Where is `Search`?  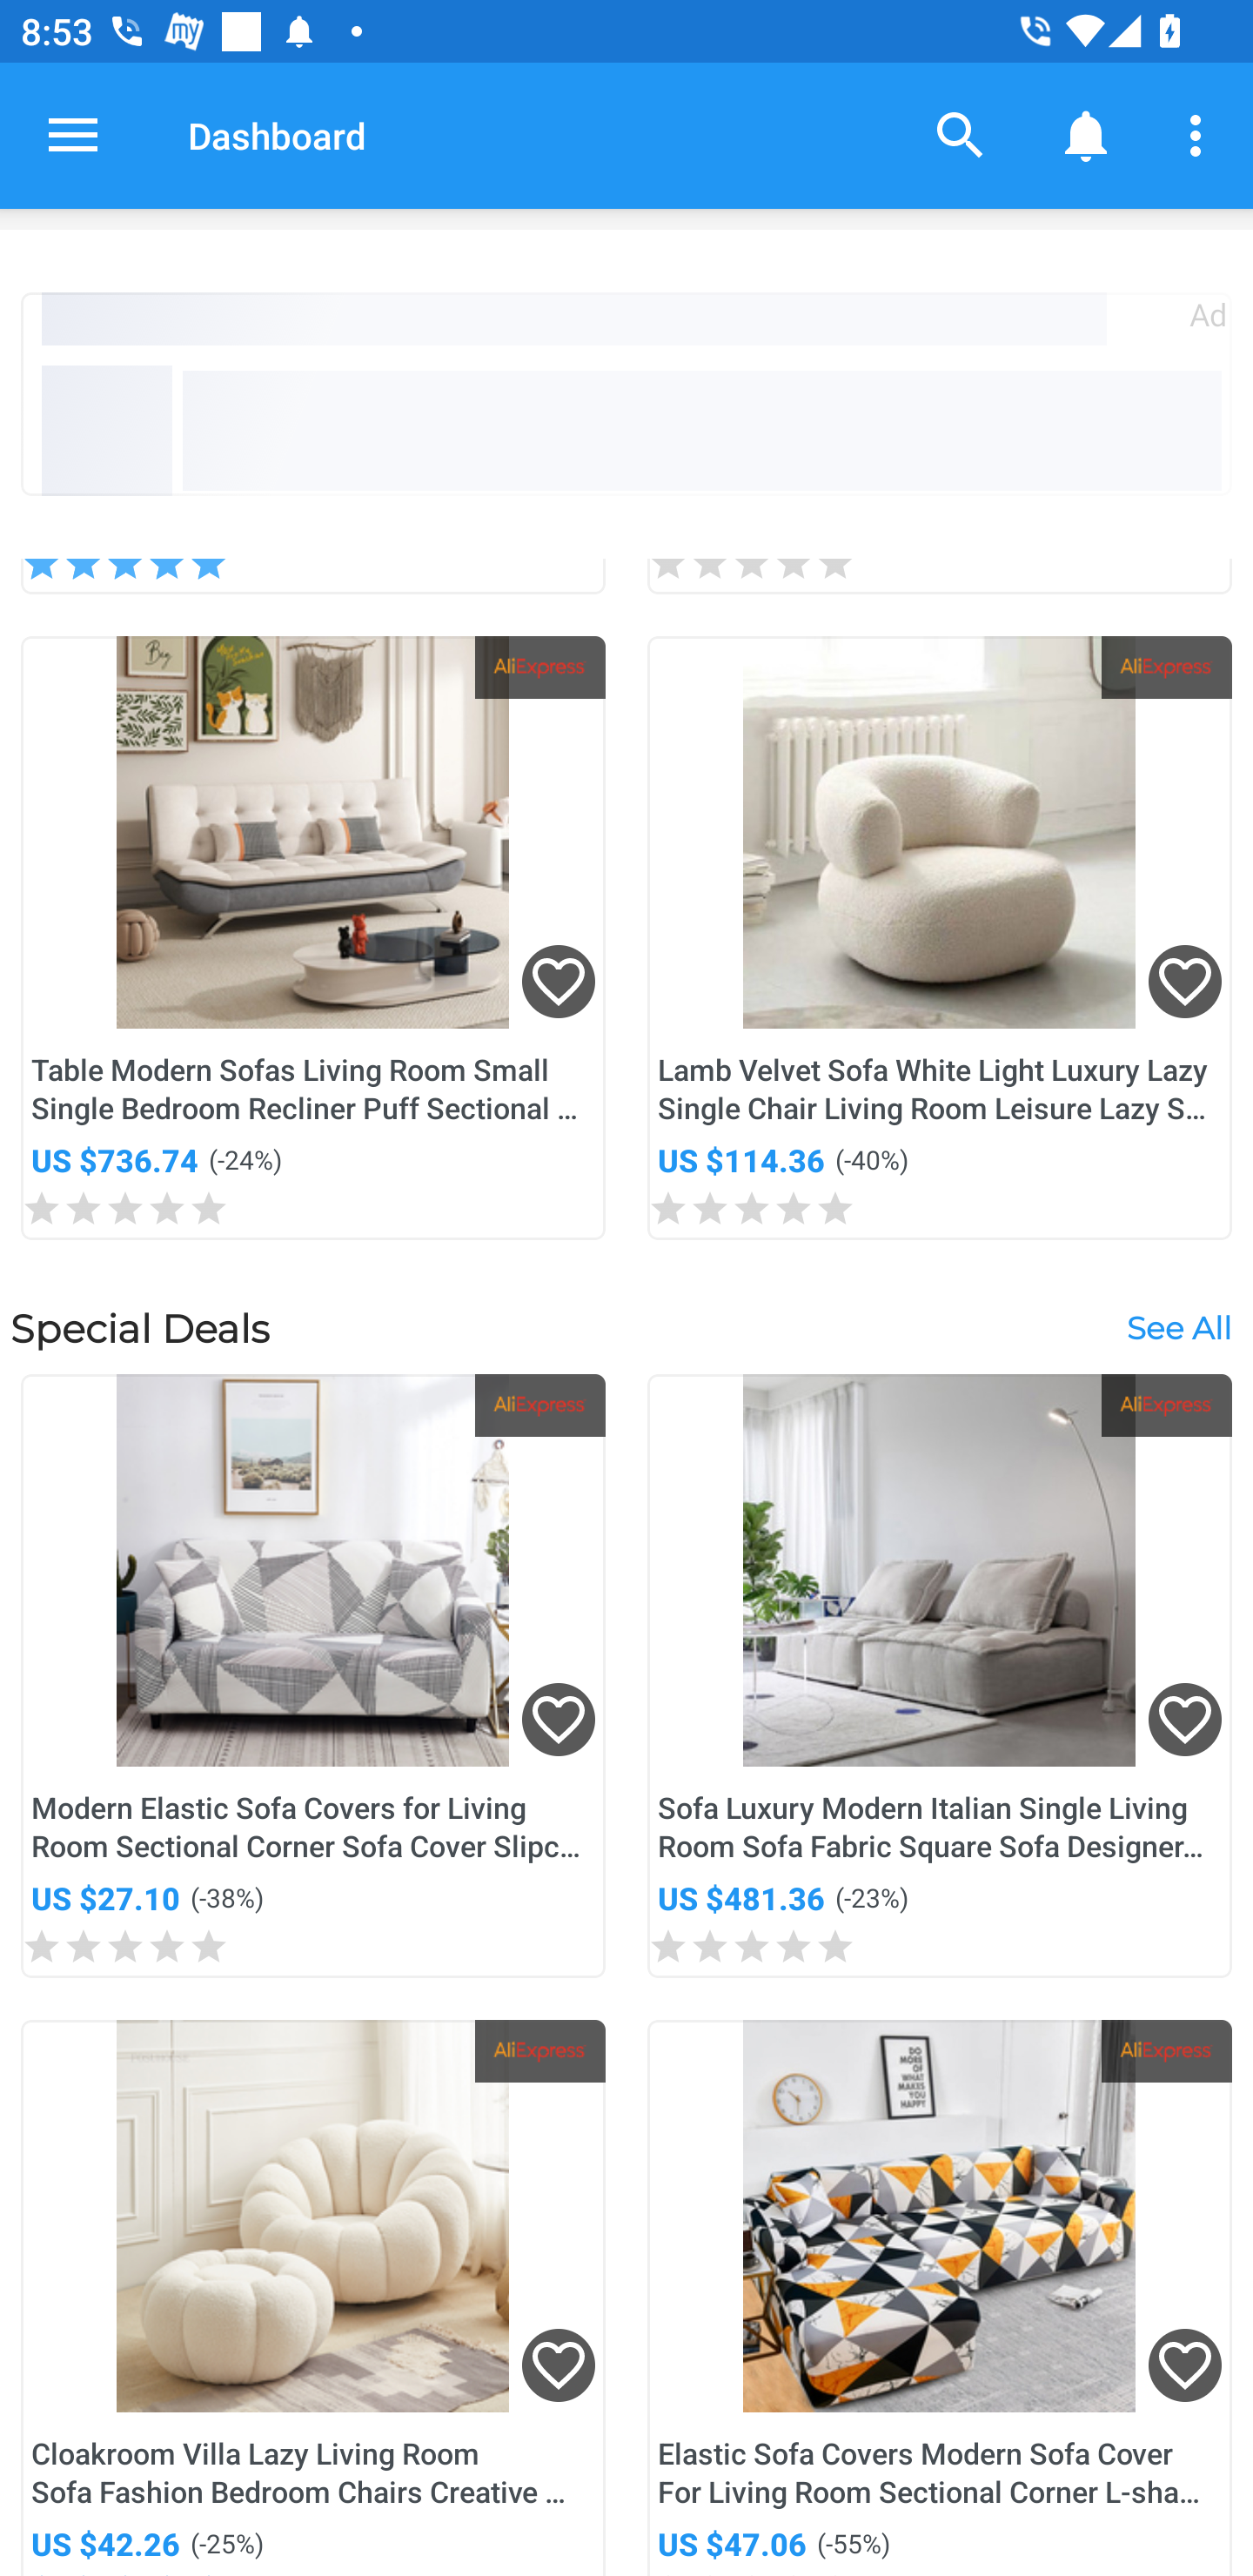
Search is located at coordinates (961, 134).